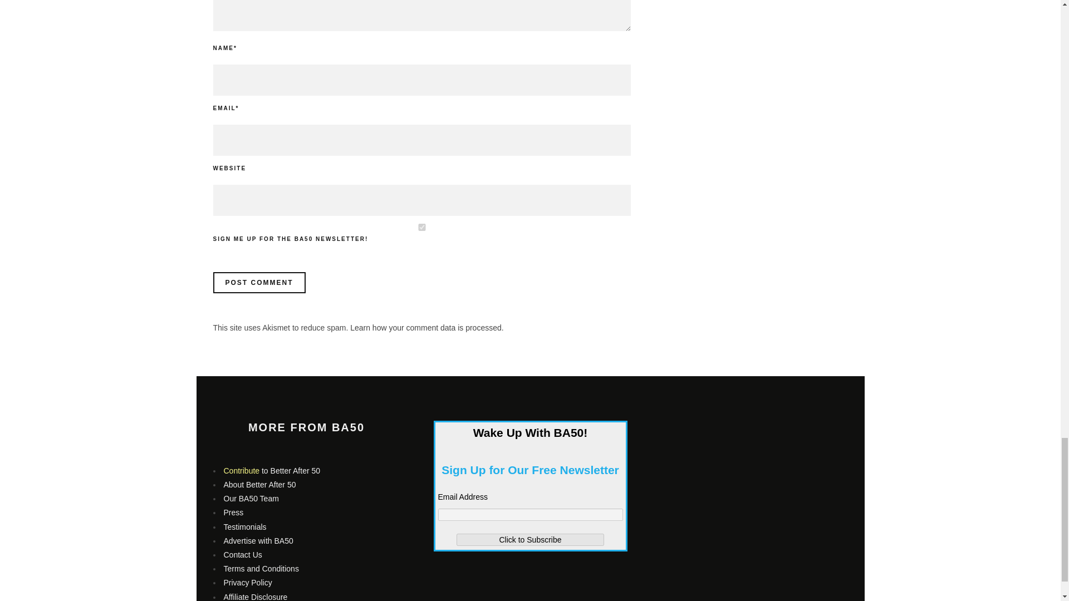 The image size is (1069, 601). What do you see at coordinates (258, 283) in the screenshot?
I see `Post Comment` at bounding box center [258, 283].